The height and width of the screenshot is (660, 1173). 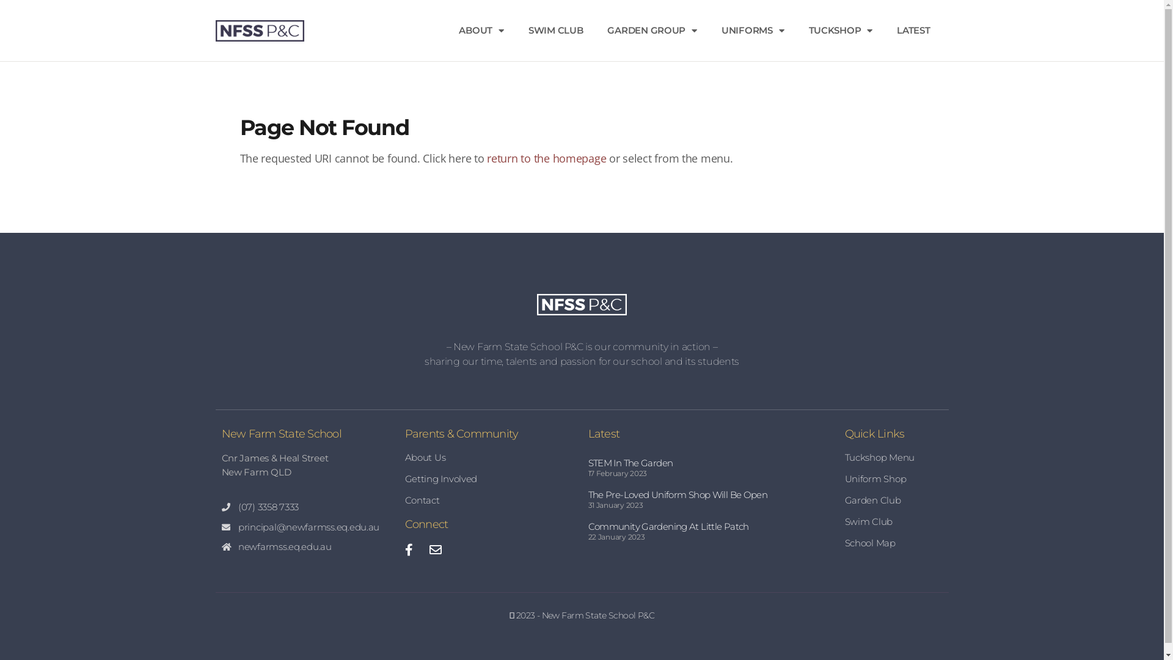 What do you see at coordinates (546, 158) in the screenshot?
I see `return to the homepage` at bounding box center [546, 158].